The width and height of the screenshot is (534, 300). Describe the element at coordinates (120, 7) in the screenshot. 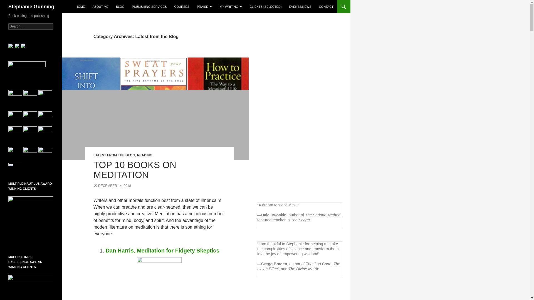

I see `BLOG` at that location.